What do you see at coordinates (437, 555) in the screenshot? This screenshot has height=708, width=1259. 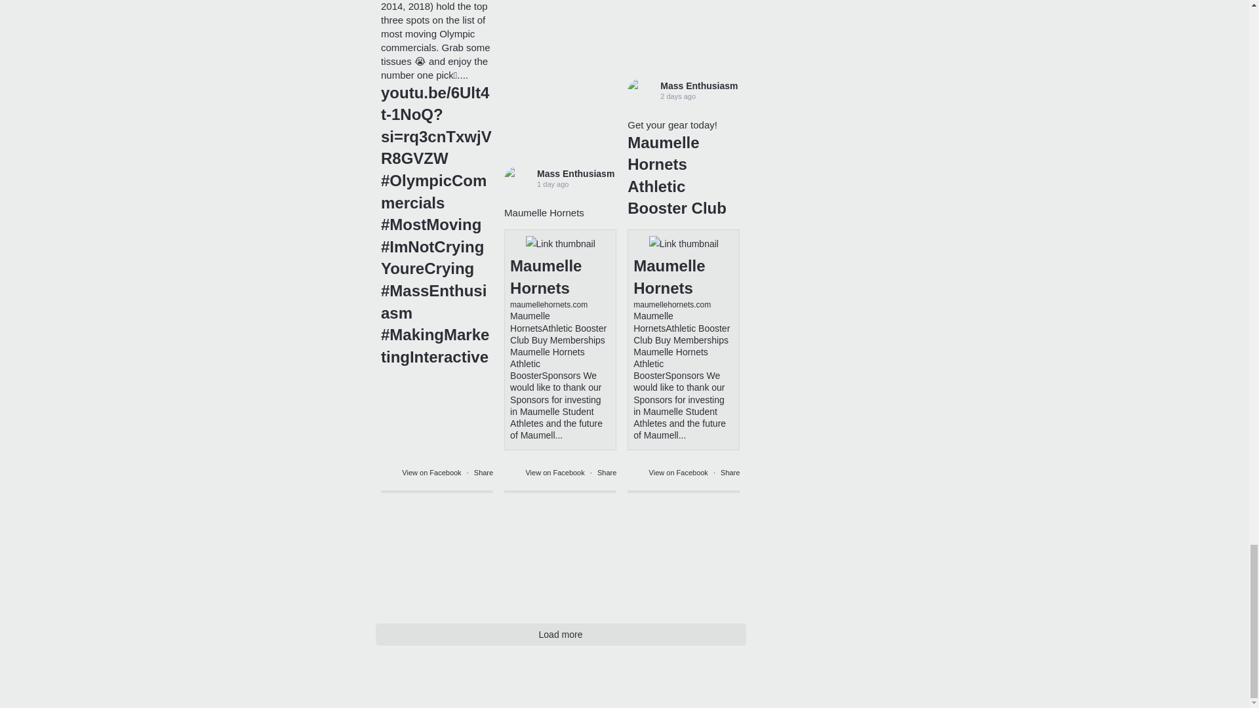 I see `Likebox Content` at bounding box center [437, 555].